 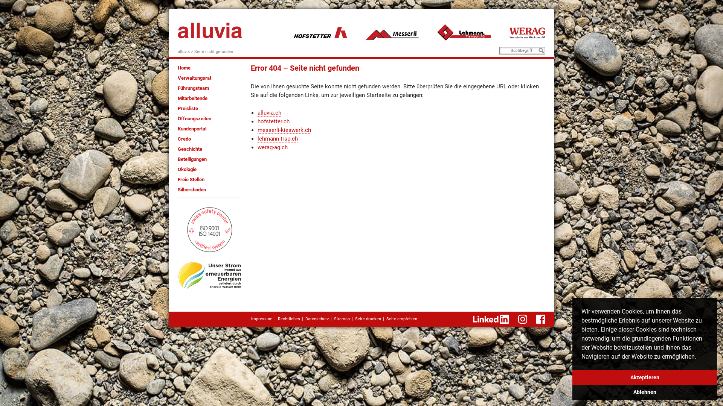 What do you see at coordinates (278, 139) in the screenshot?
I see `lehmann-trsp.ch` at bounding box center [278, 139].